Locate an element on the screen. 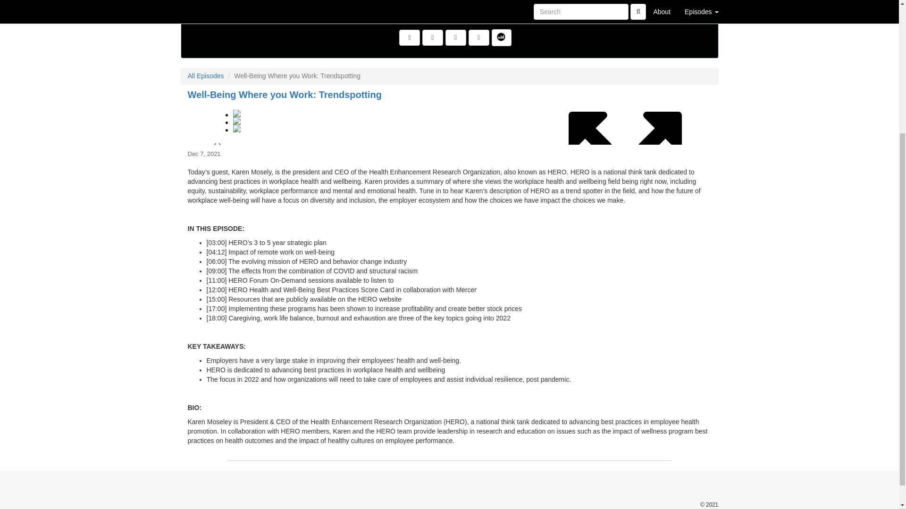 This screenshot has width=906, height=509. Well-Being Where you Work: Trendspotting is located at coordinates (285, 94).